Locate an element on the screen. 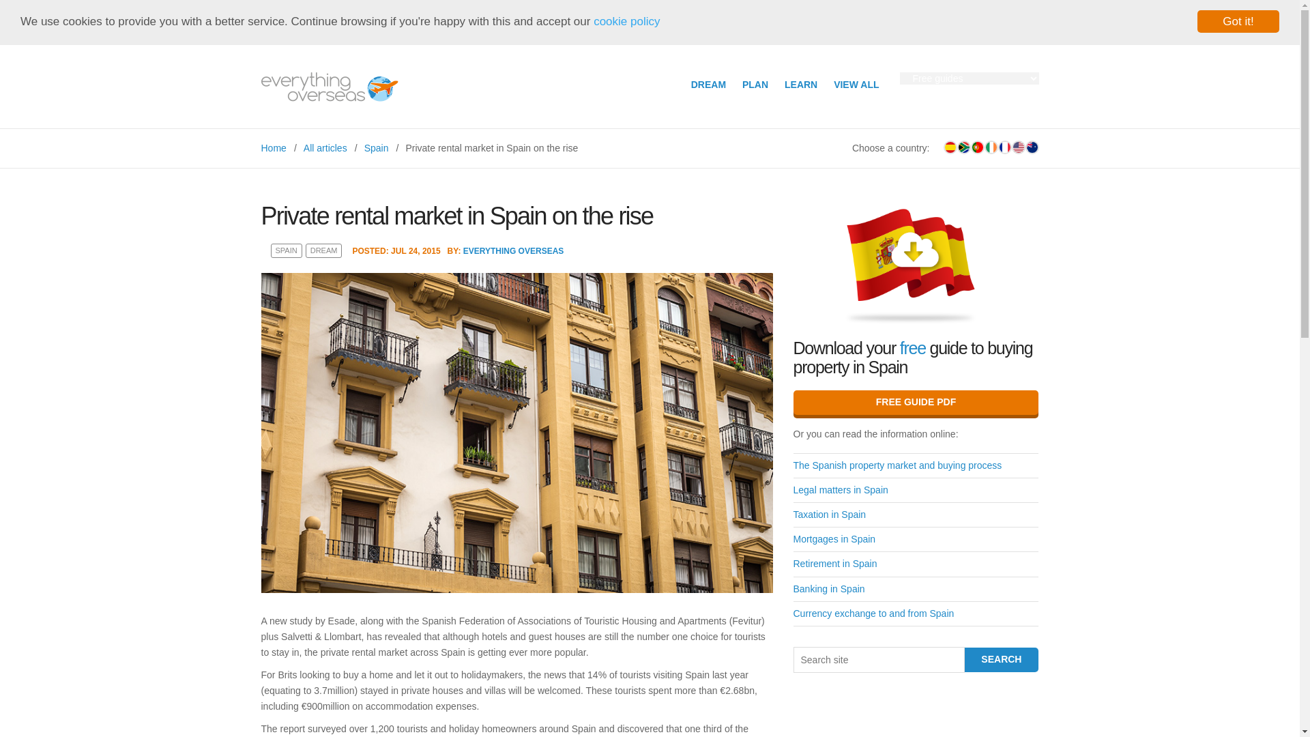 The image size is (1310, 737). Buying in France is located at coordinates (1004, 147).